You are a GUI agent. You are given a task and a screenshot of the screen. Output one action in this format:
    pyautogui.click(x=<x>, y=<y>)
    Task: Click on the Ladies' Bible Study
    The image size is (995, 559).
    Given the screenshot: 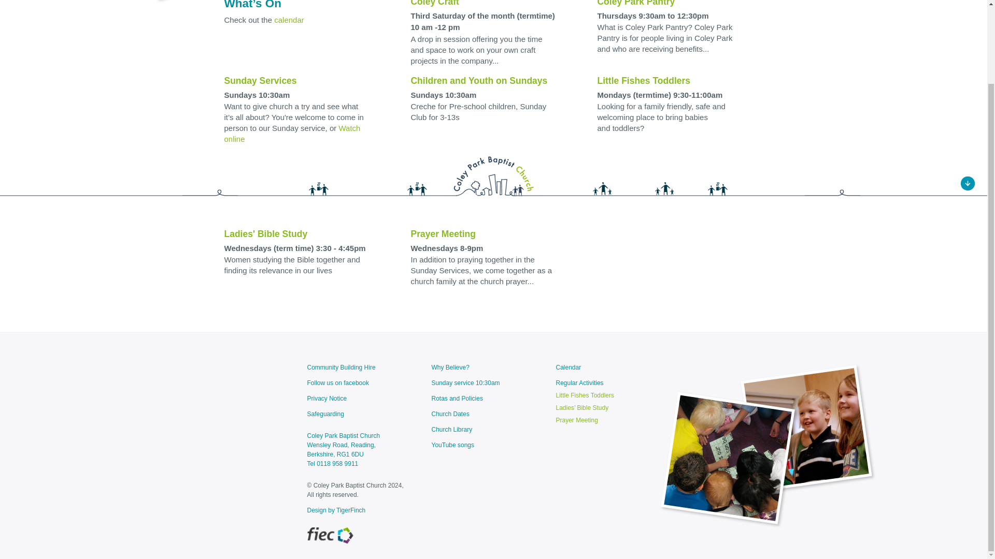 What is the action you would take?
    pyautogui.click(x=265, y=234)
    